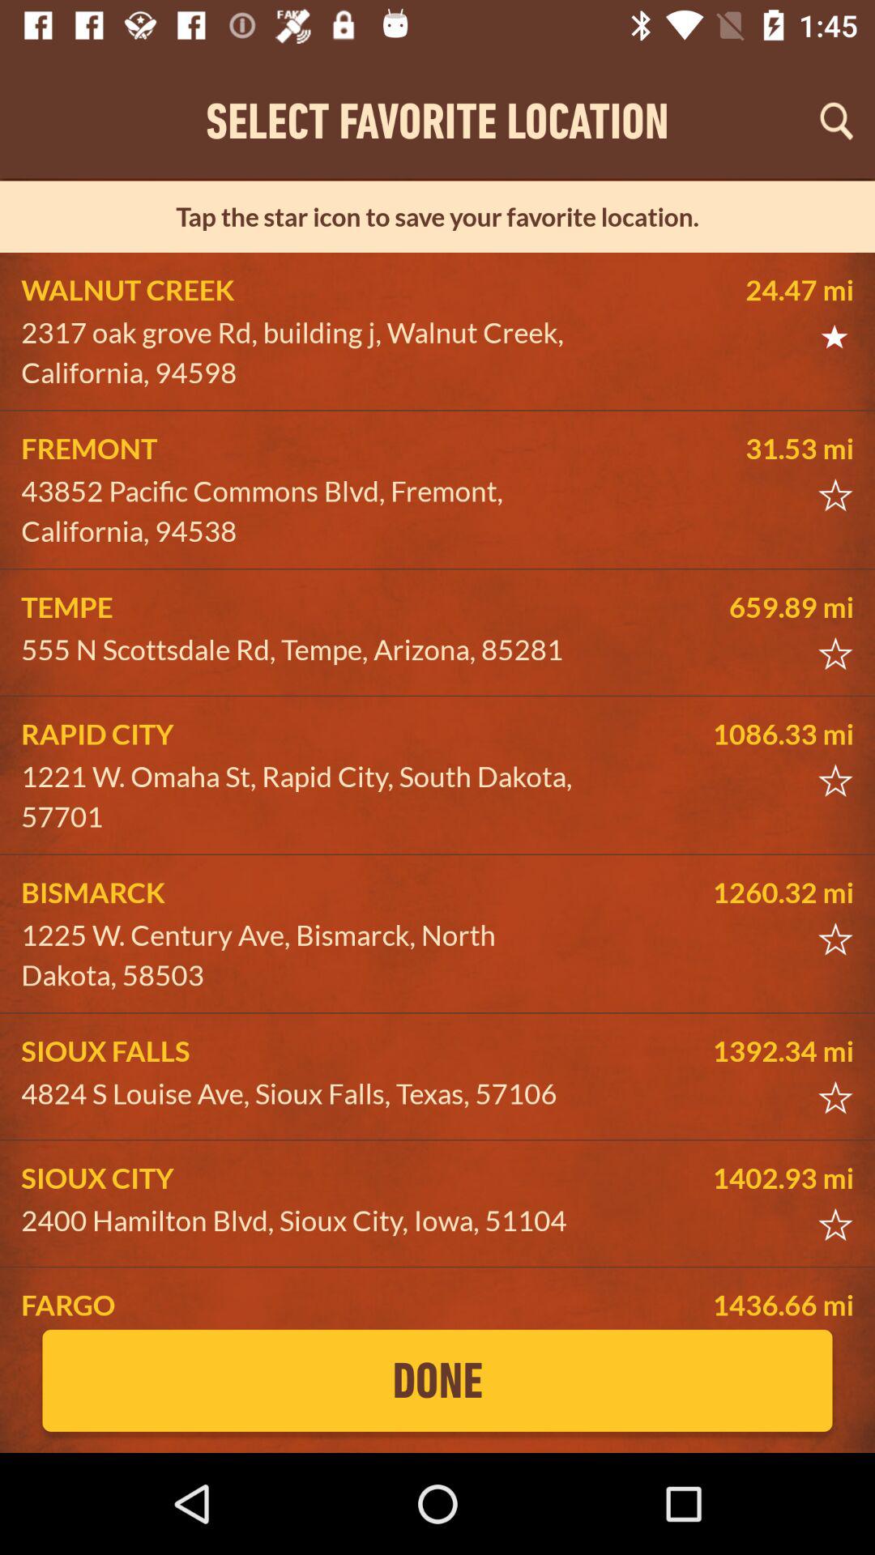  I want to click on select icon below walnut creek item, so click(305, 353).